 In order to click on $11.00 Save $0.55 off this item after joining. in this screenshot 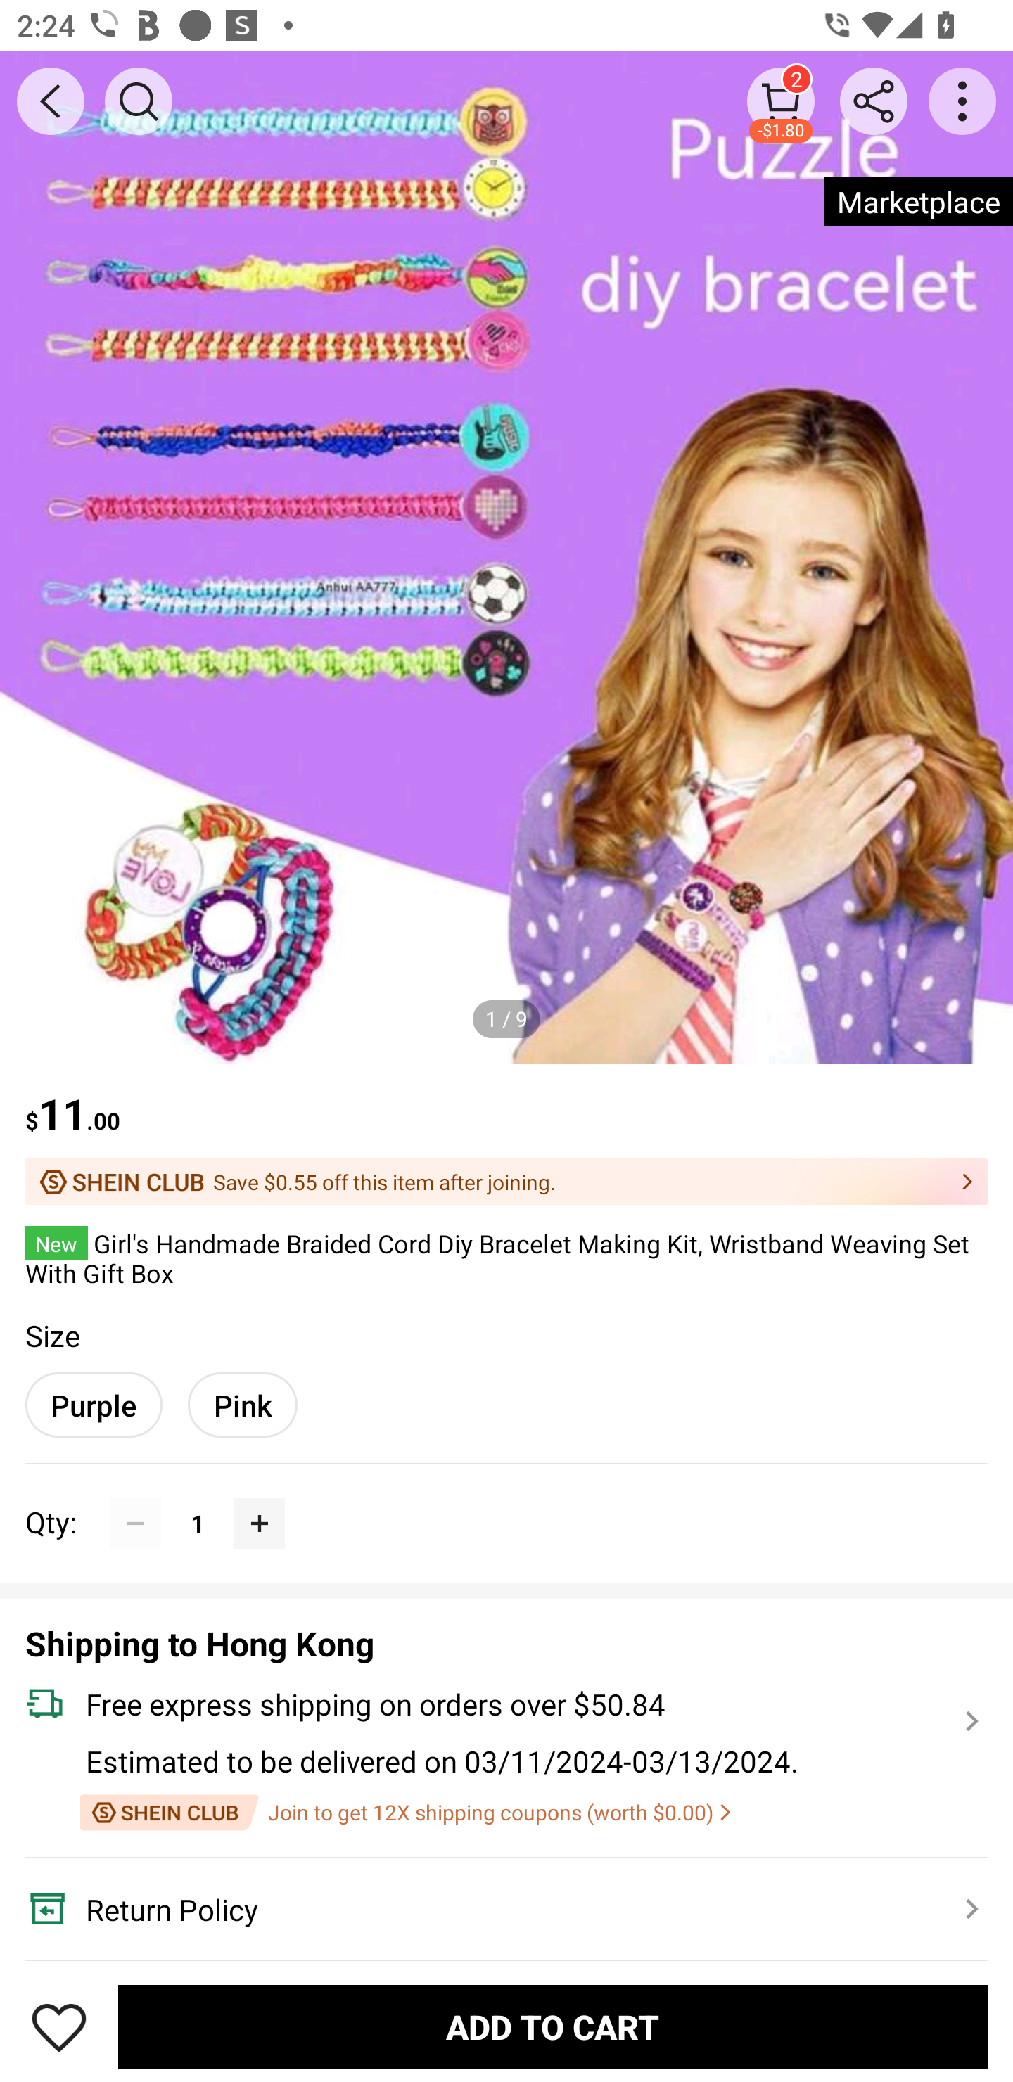, I will do `click(507, 1134)`.